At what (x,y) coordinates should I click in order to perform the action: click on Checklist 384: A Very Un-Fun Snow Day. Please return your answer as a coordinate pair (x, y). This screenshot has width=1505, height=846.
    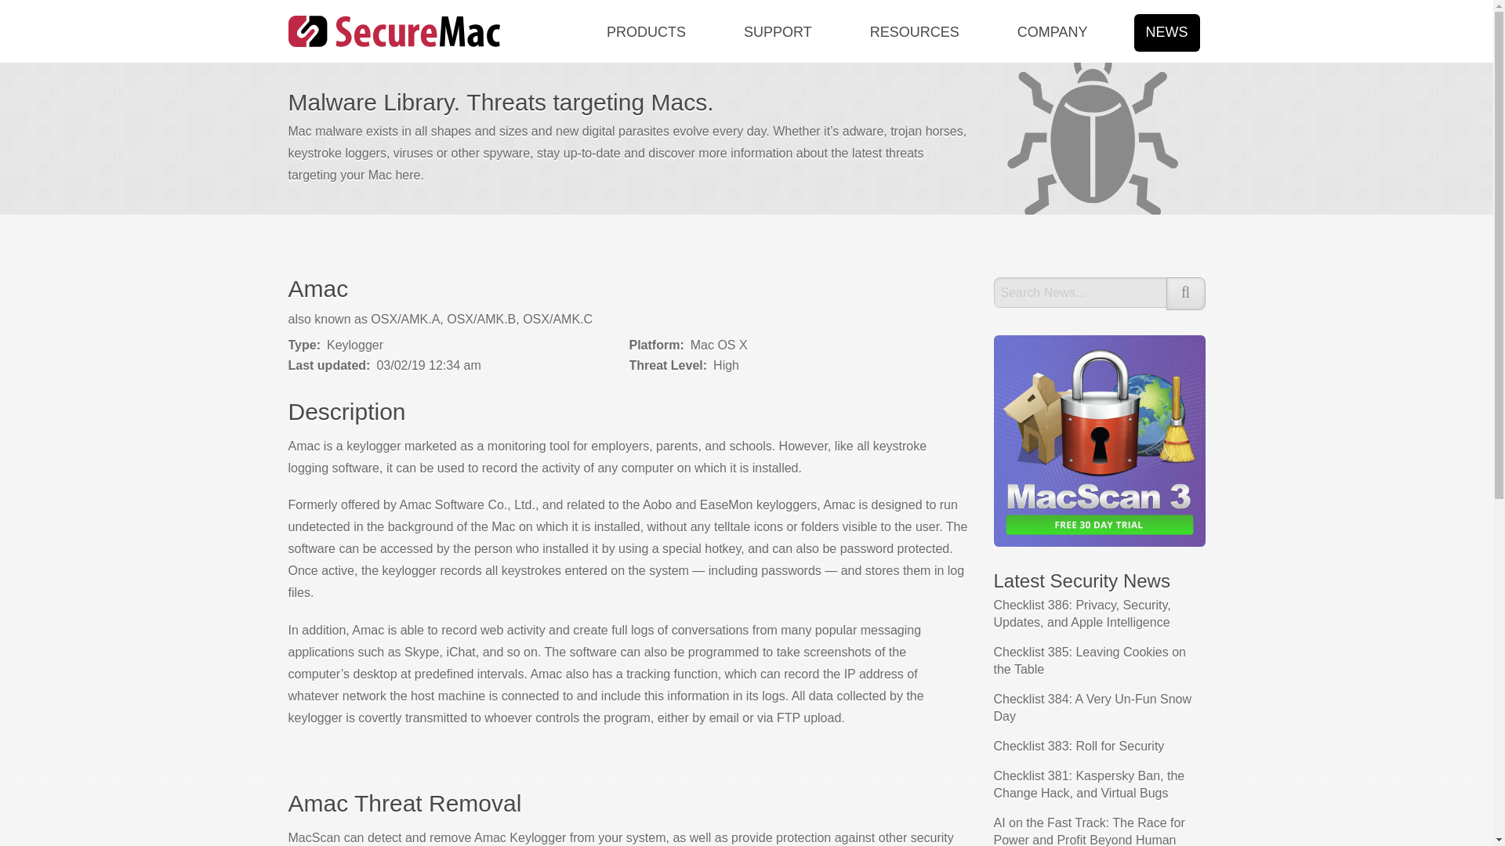
    Looking at the image, I should click on (1093, 708).